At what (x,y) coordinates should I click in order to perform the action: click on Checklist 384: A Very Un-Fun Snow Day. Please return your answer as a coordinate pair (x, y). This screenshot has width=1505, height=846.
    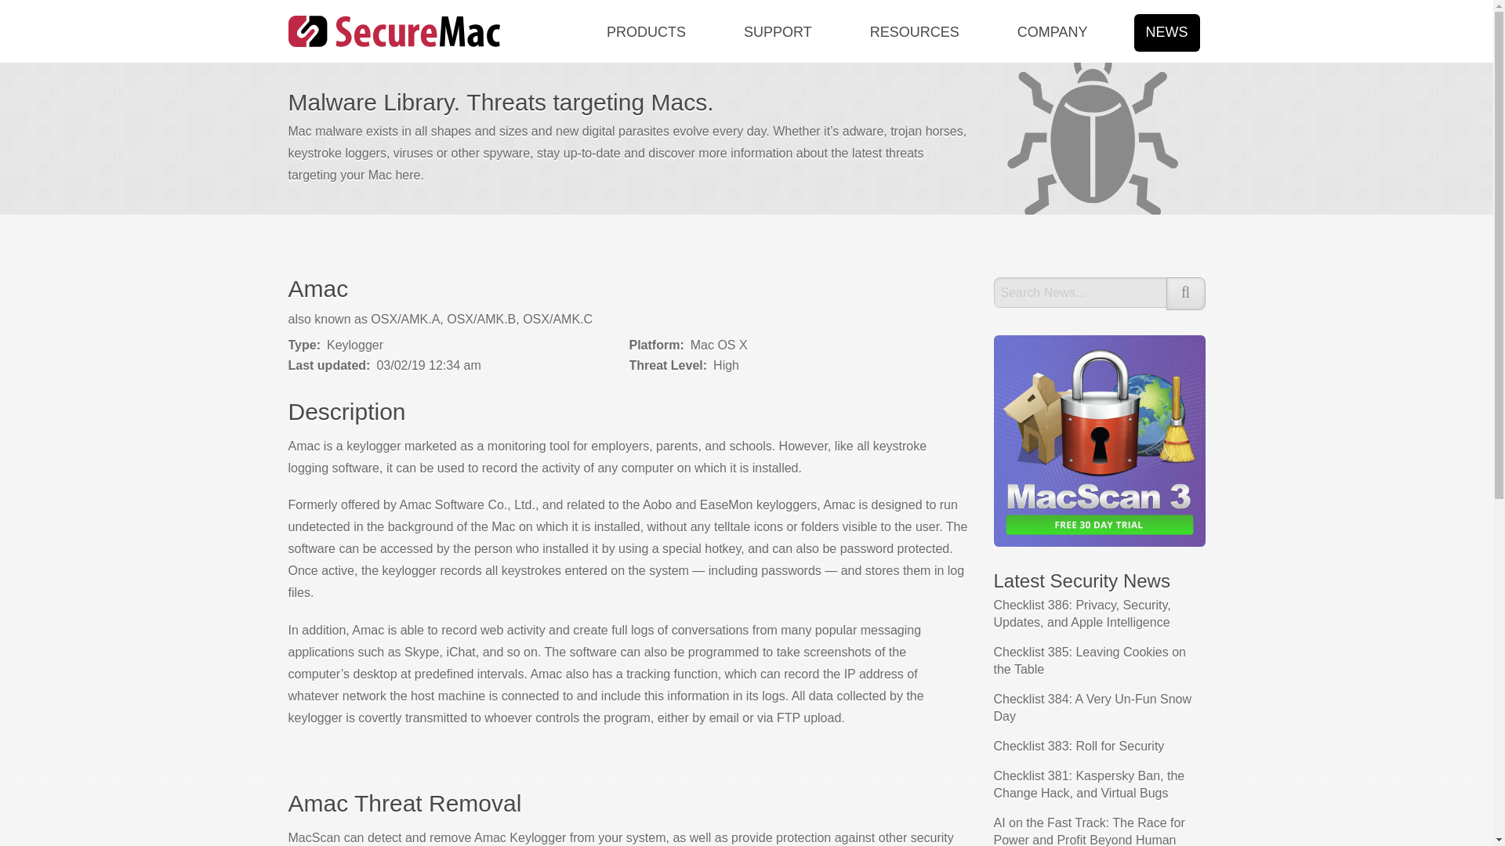
    Looking at the image, I should click on (1093, 708).